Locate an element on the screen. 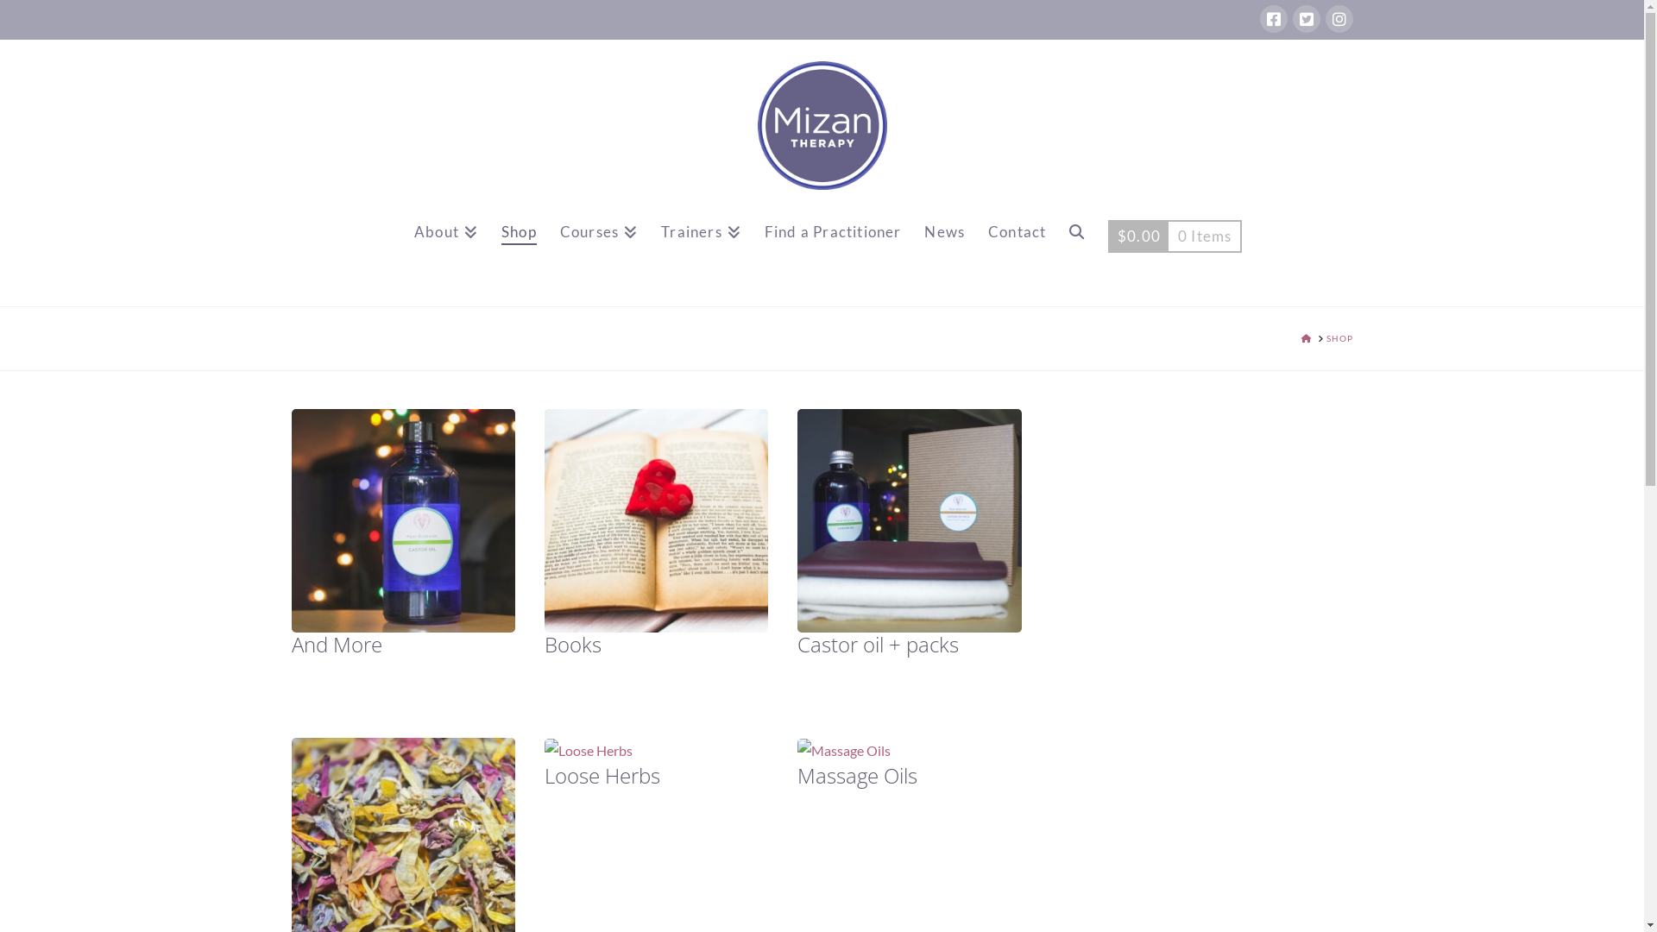 This screenshot has height=932, width=1657. Courses is located at coordinates (599, 249).